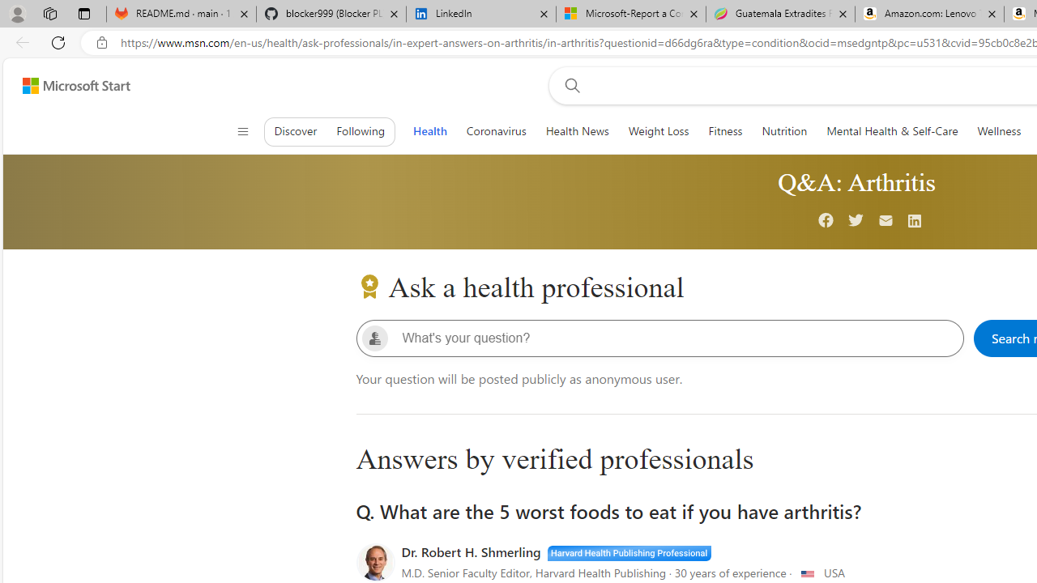  What do you see at coordinates (784, 131) in the screenshot?
I see `Nutrition` at bounding box center [784, 131].